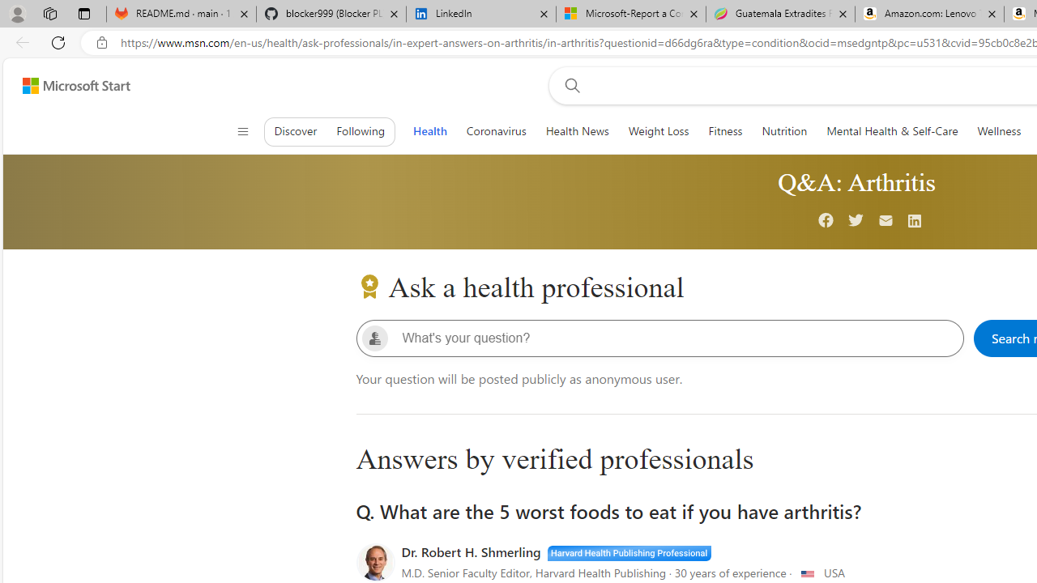  What do you see at coordinates (784, 131) in the screenshot?
I see `Nutrition` at bounding box center [784, 131].